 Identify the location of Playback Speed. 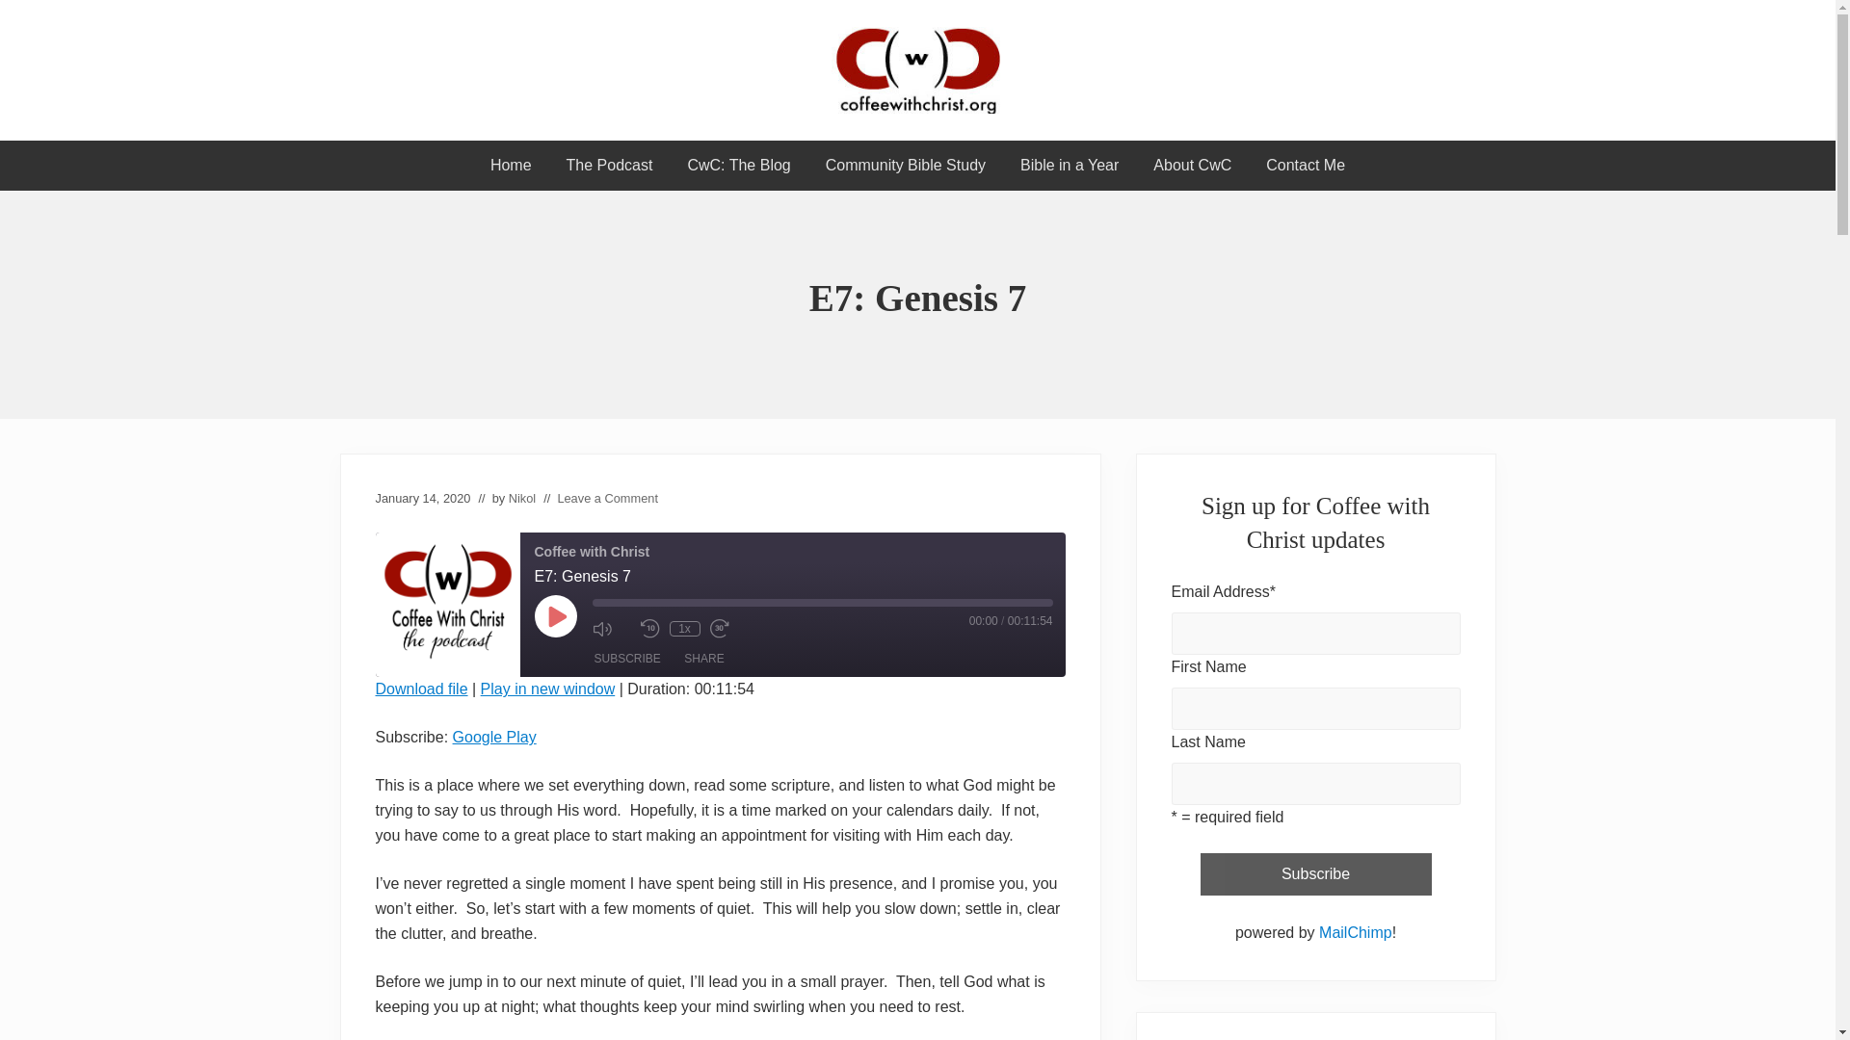
(683, 628).